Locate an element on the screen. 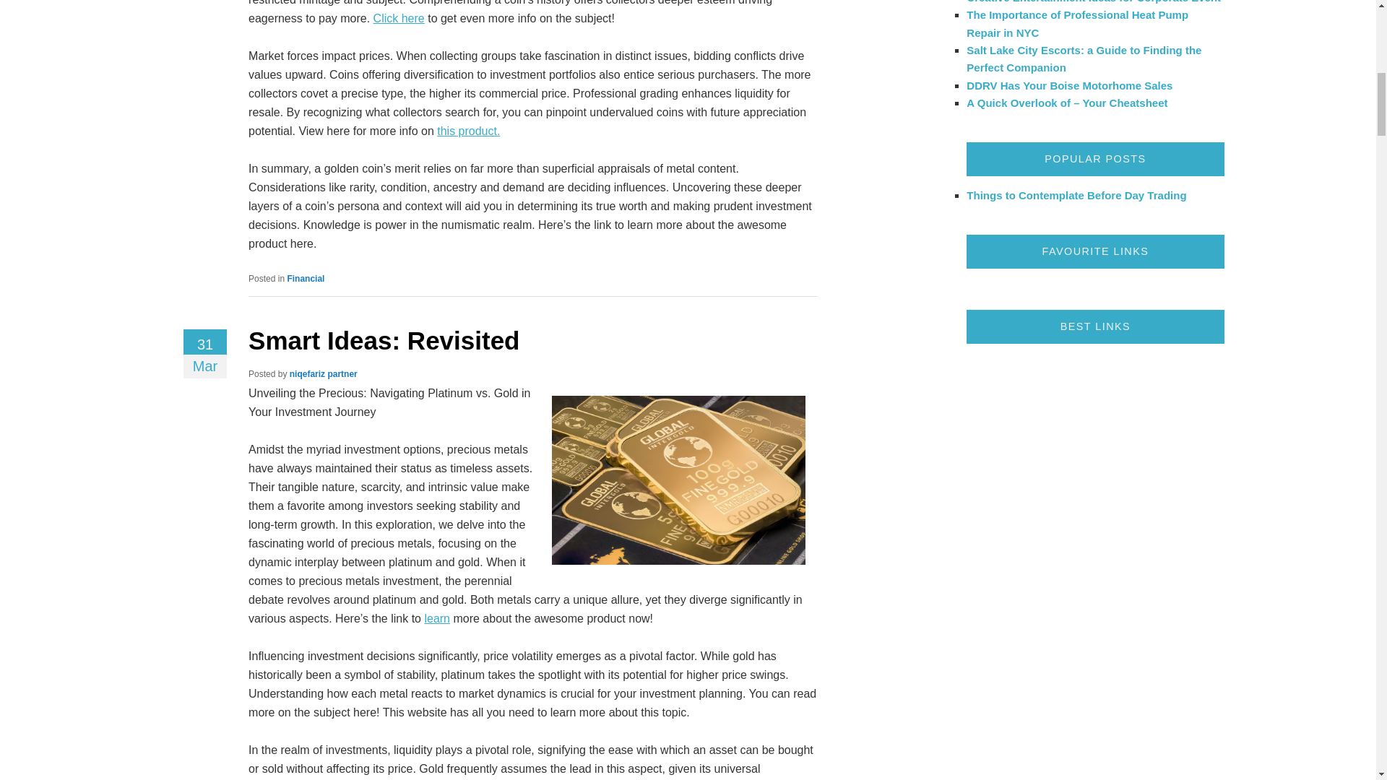  learn is located at coordinates (436, 618).